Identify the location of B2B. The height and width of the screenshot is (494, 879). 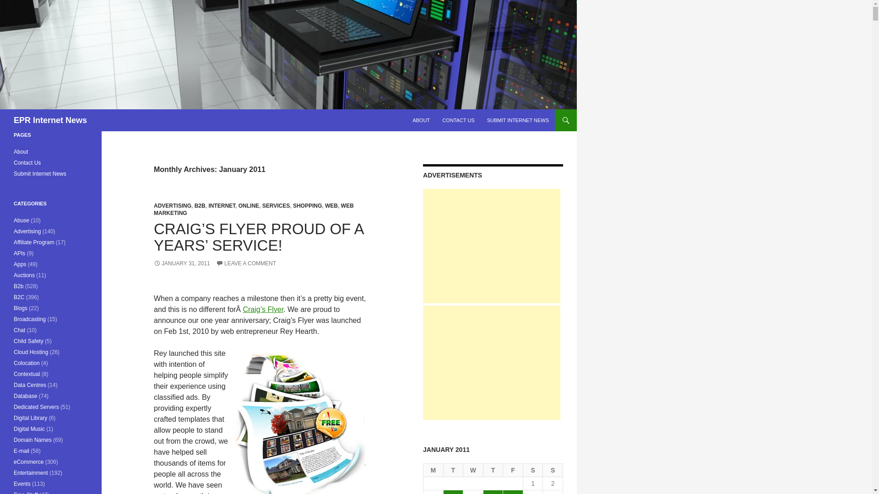
(200, 205).